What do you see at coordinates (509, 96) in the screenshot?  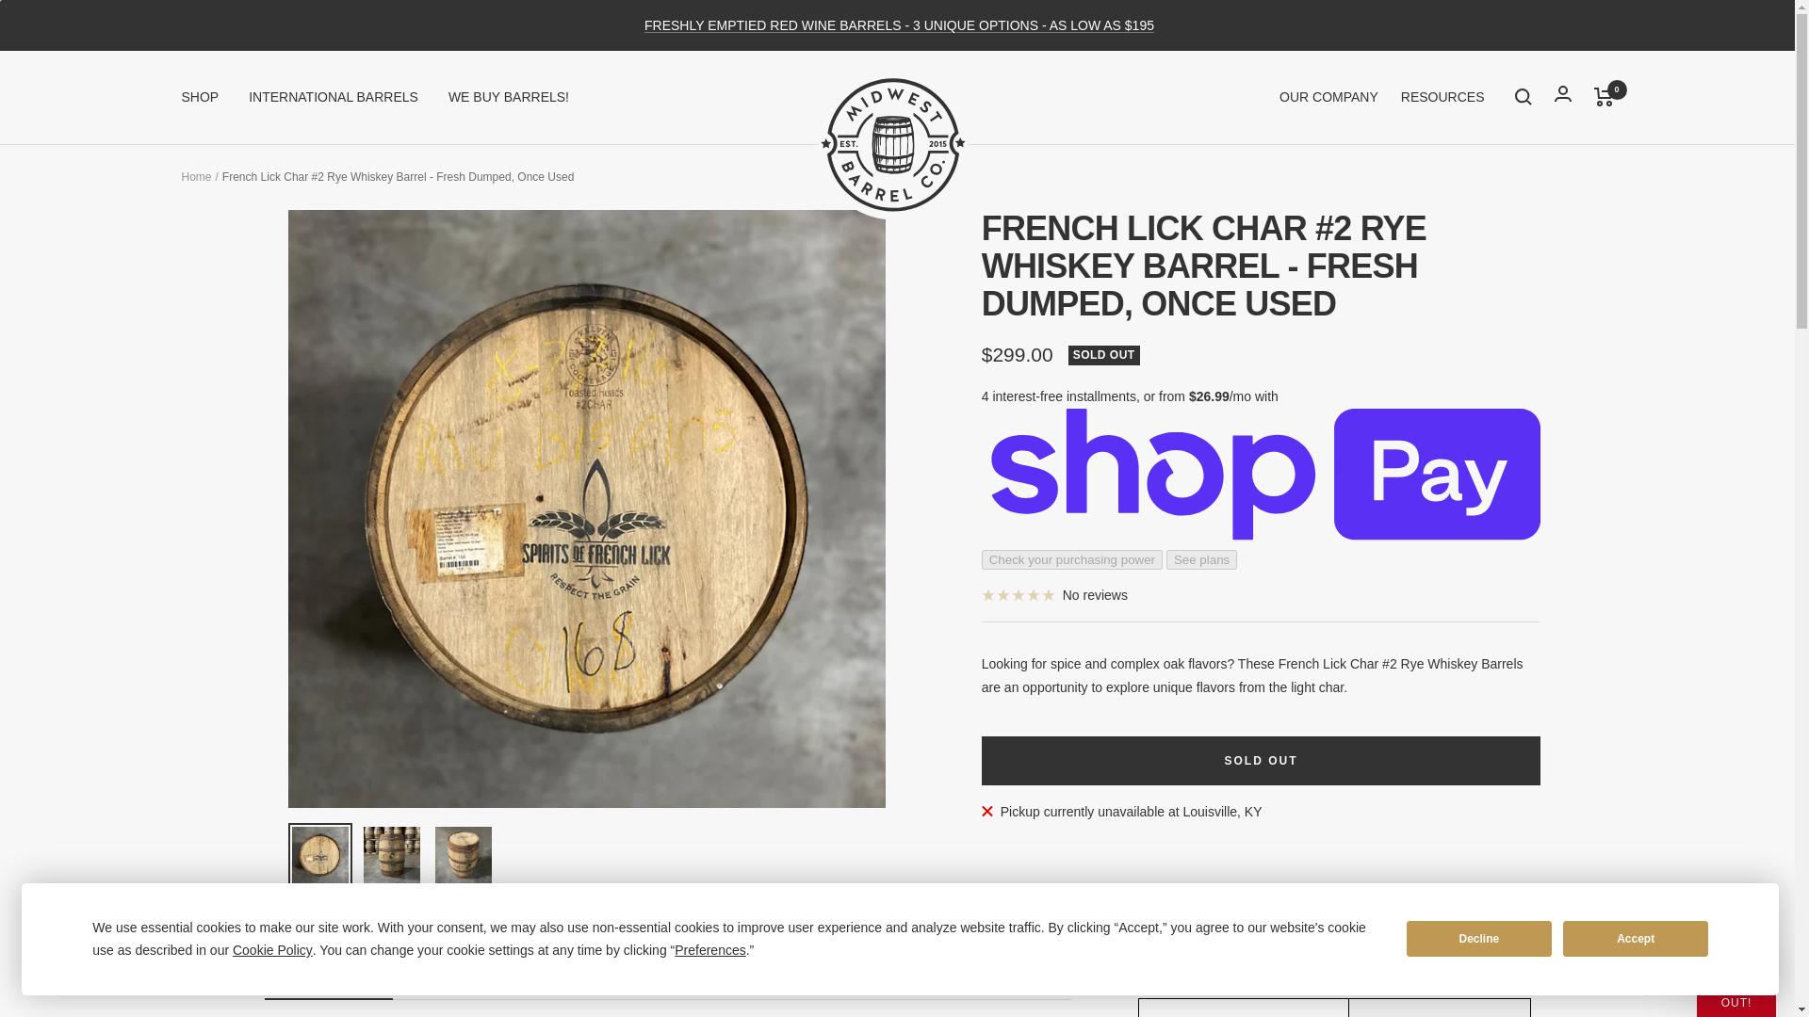 I see `INTERNATIONAL BARRELS` at bounding box center [509, 96].